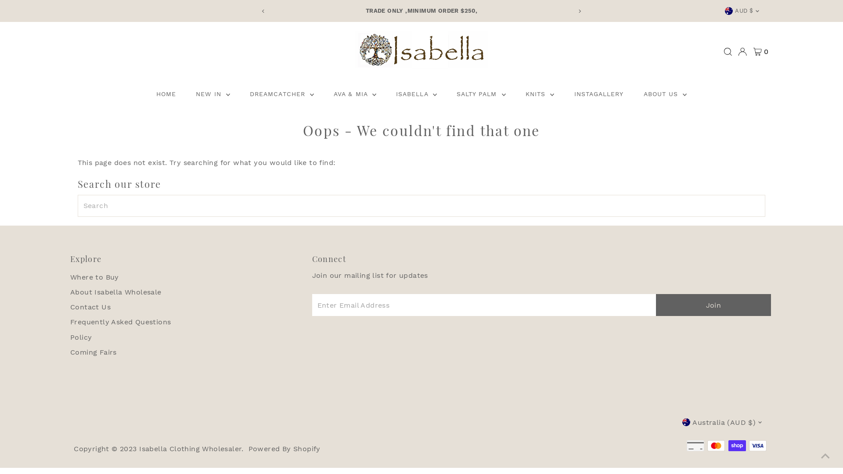  Describe the element at coordinates (81, 337) in the screenshot. I see `Policy` at that location.